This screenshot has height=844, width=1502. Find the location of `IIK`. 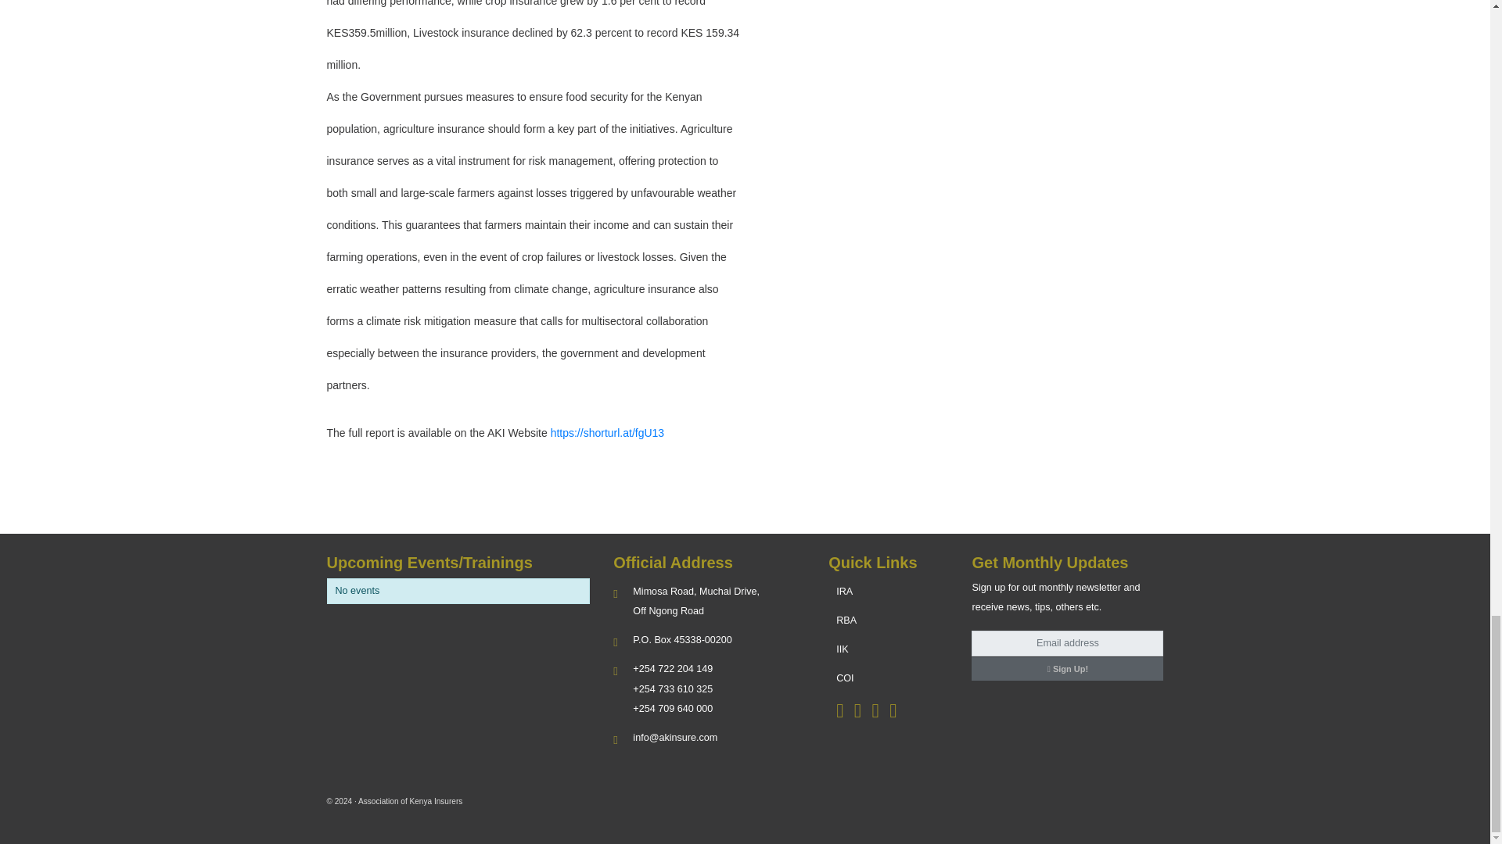

IIK is located at coordinates (842, 649).